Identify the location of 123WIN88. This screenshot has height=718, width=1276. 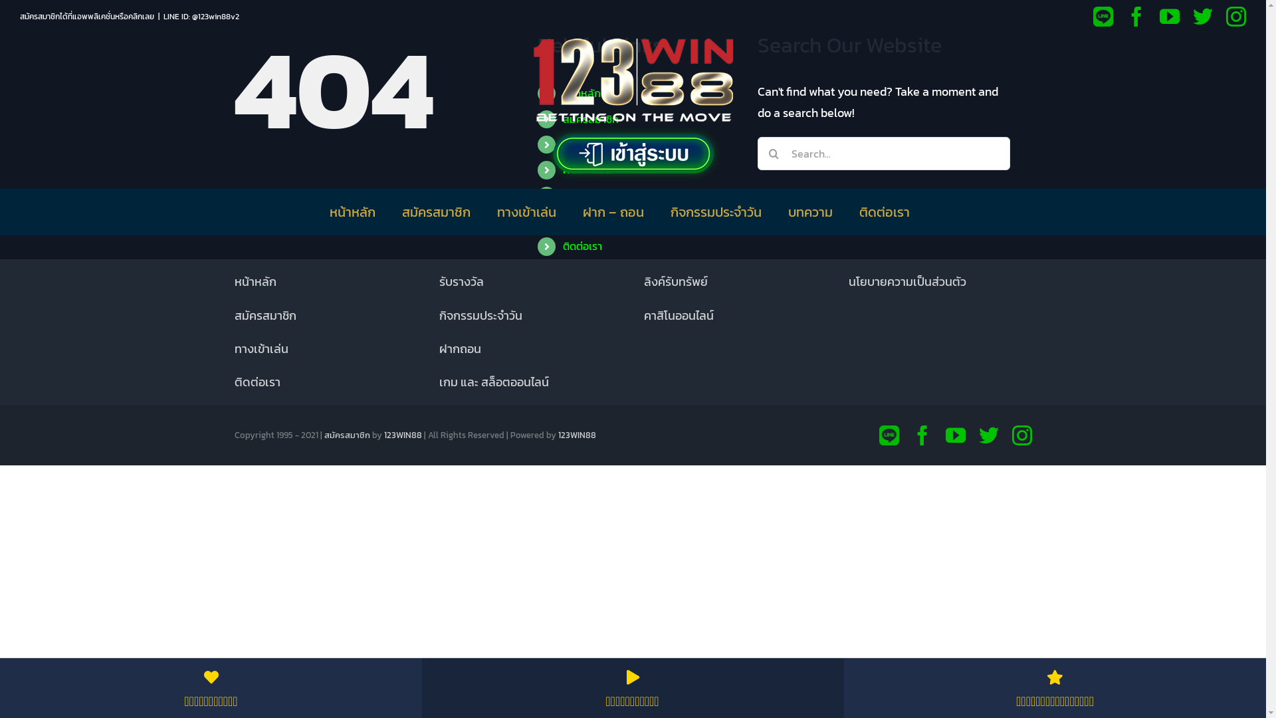
(577, 435).